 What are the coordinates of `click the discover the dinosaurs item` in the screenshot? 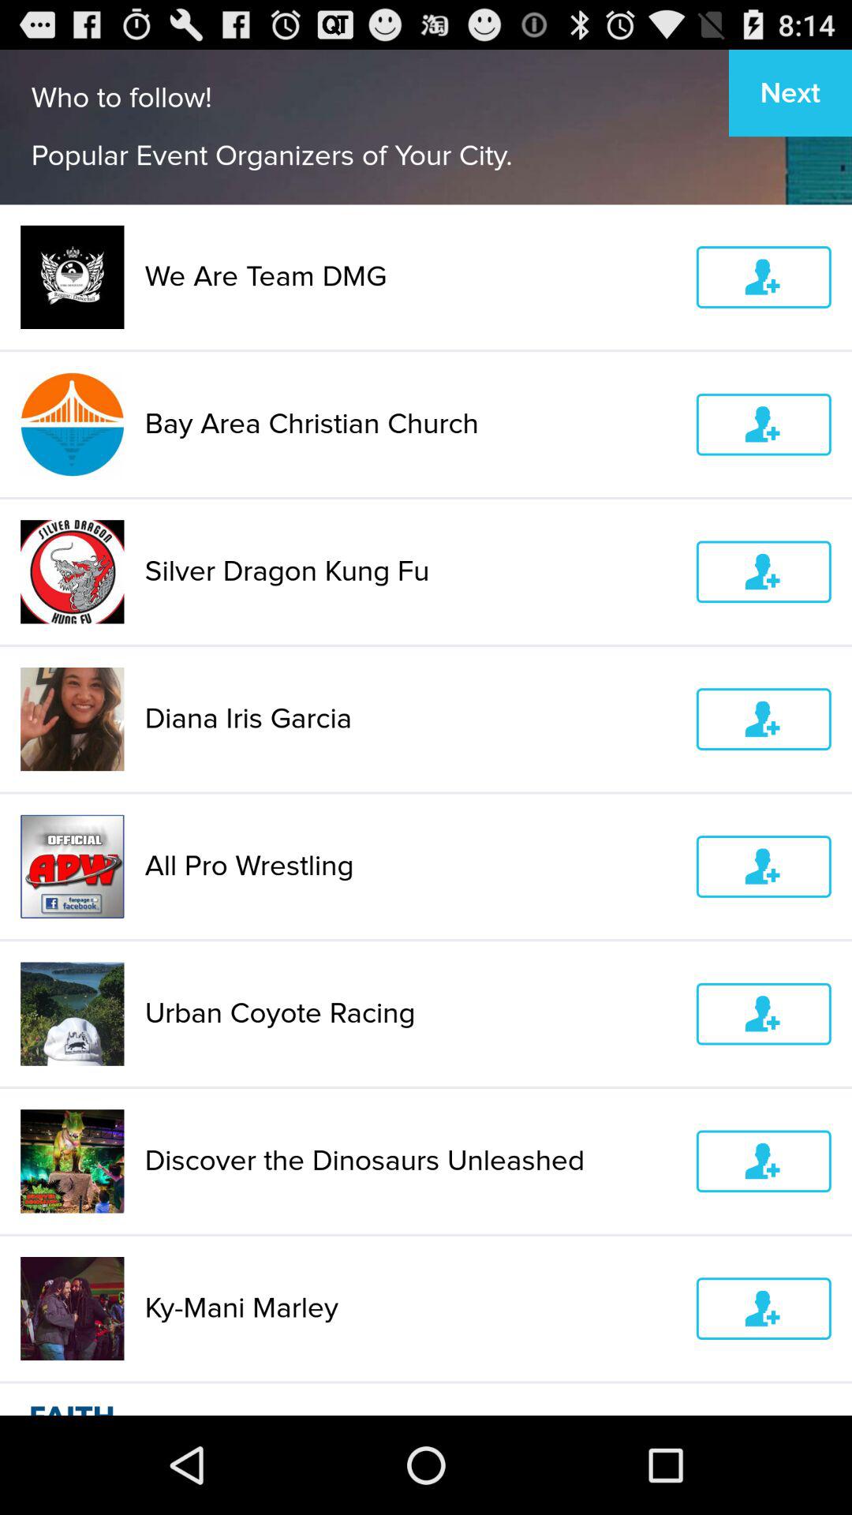 It's located at (410, 1161).